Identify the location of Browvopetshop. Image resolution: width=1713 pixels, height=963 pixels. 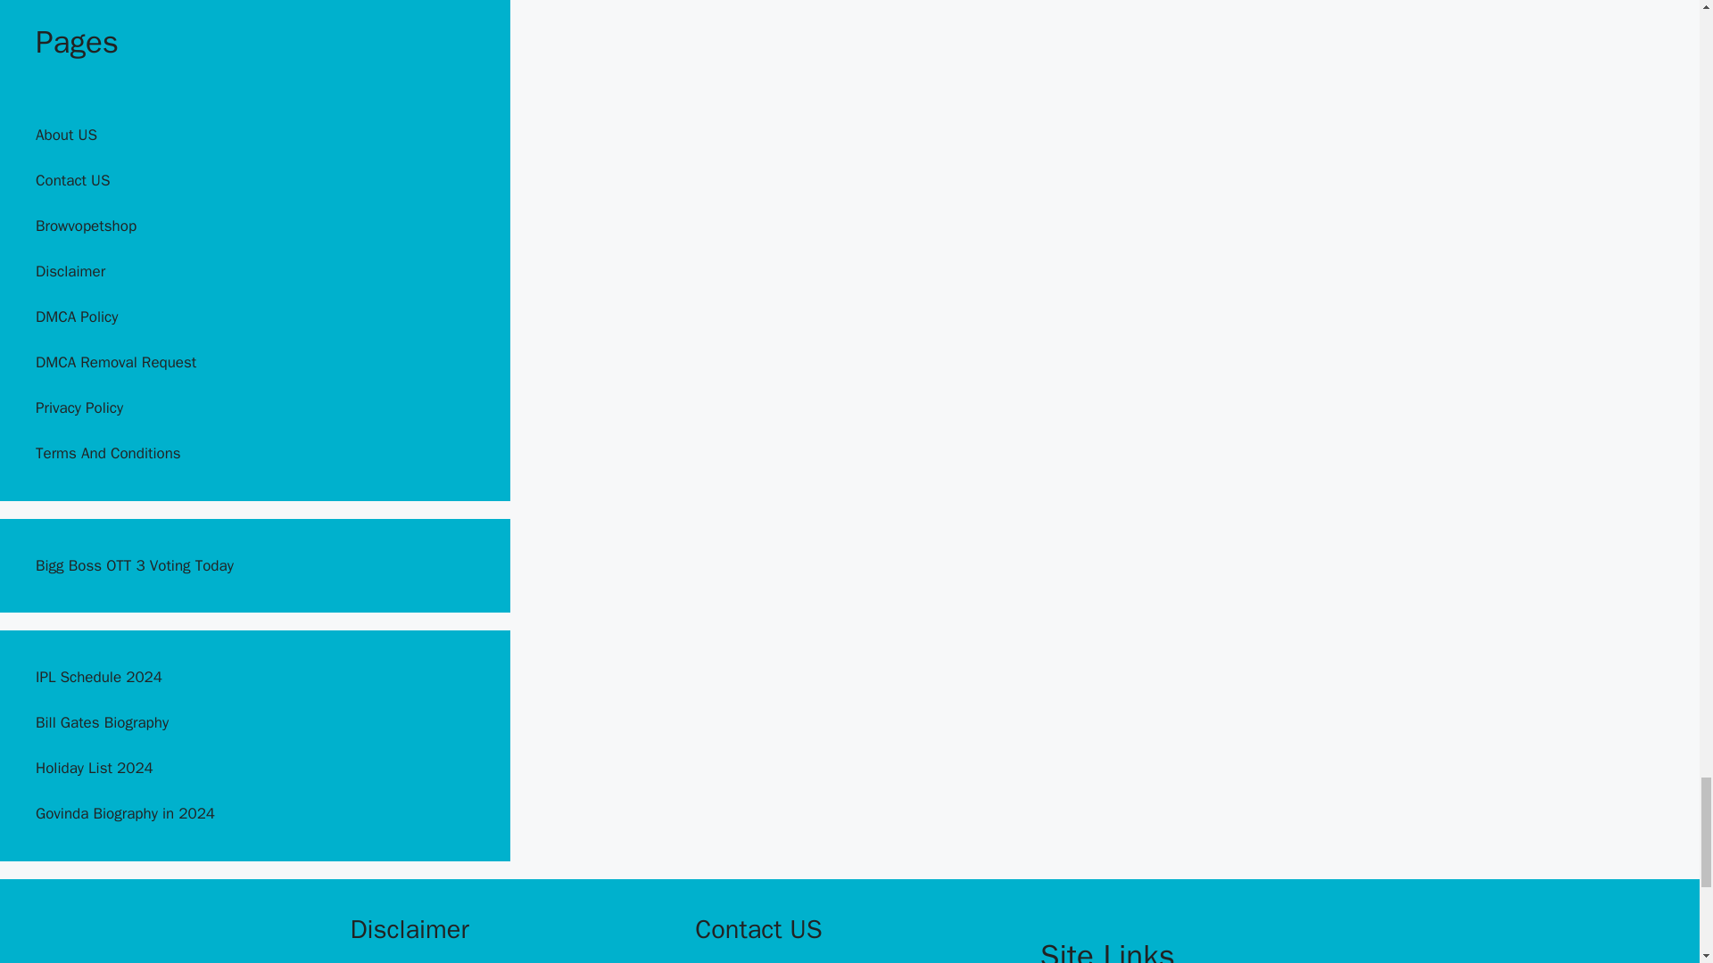
(86, 226).